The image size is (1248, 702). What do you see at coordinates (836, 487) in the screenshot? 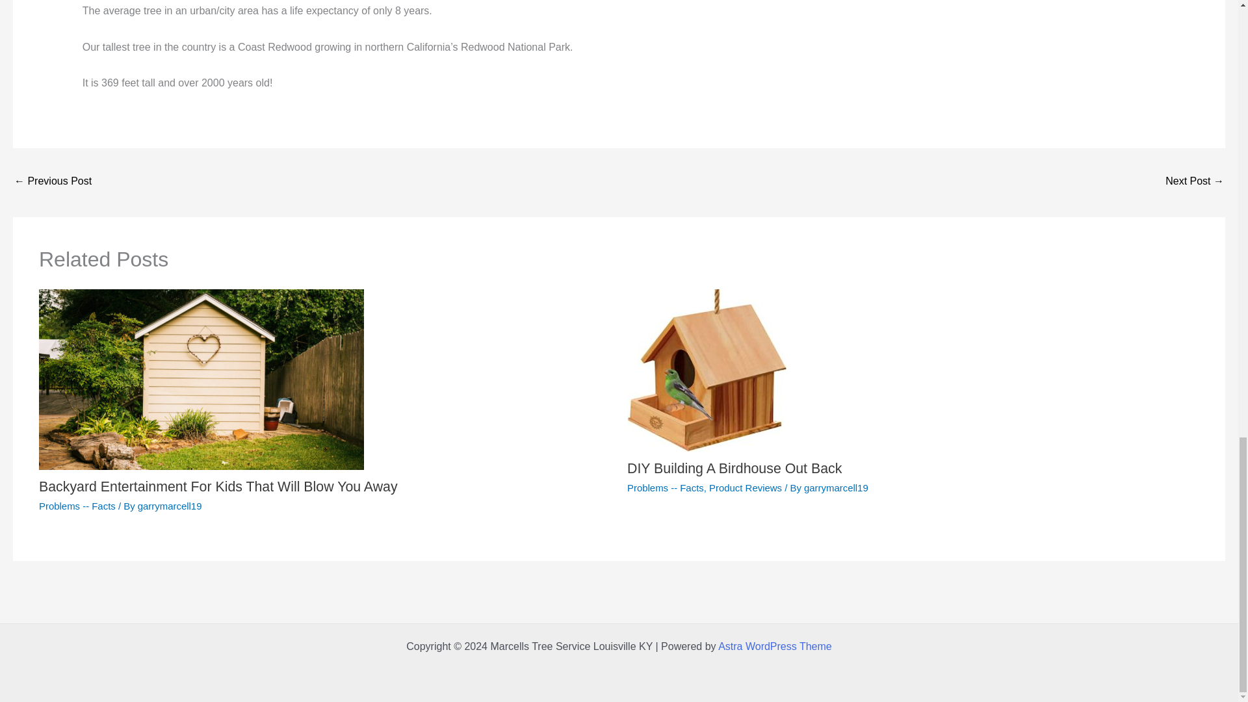
I see `View all posts by garrymarcell19` at bounding box center [836, 487].